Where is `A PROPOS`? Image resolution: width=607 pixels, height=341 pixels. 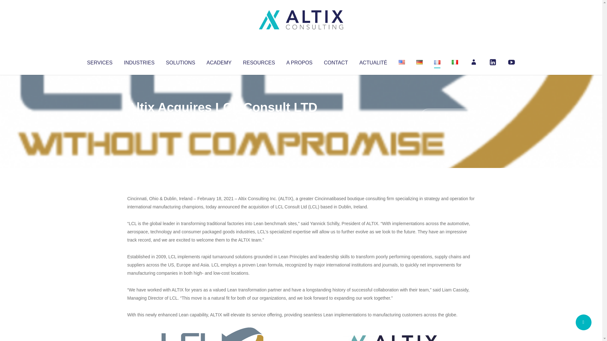 A PROPOS is located at coordinates (299, 61).